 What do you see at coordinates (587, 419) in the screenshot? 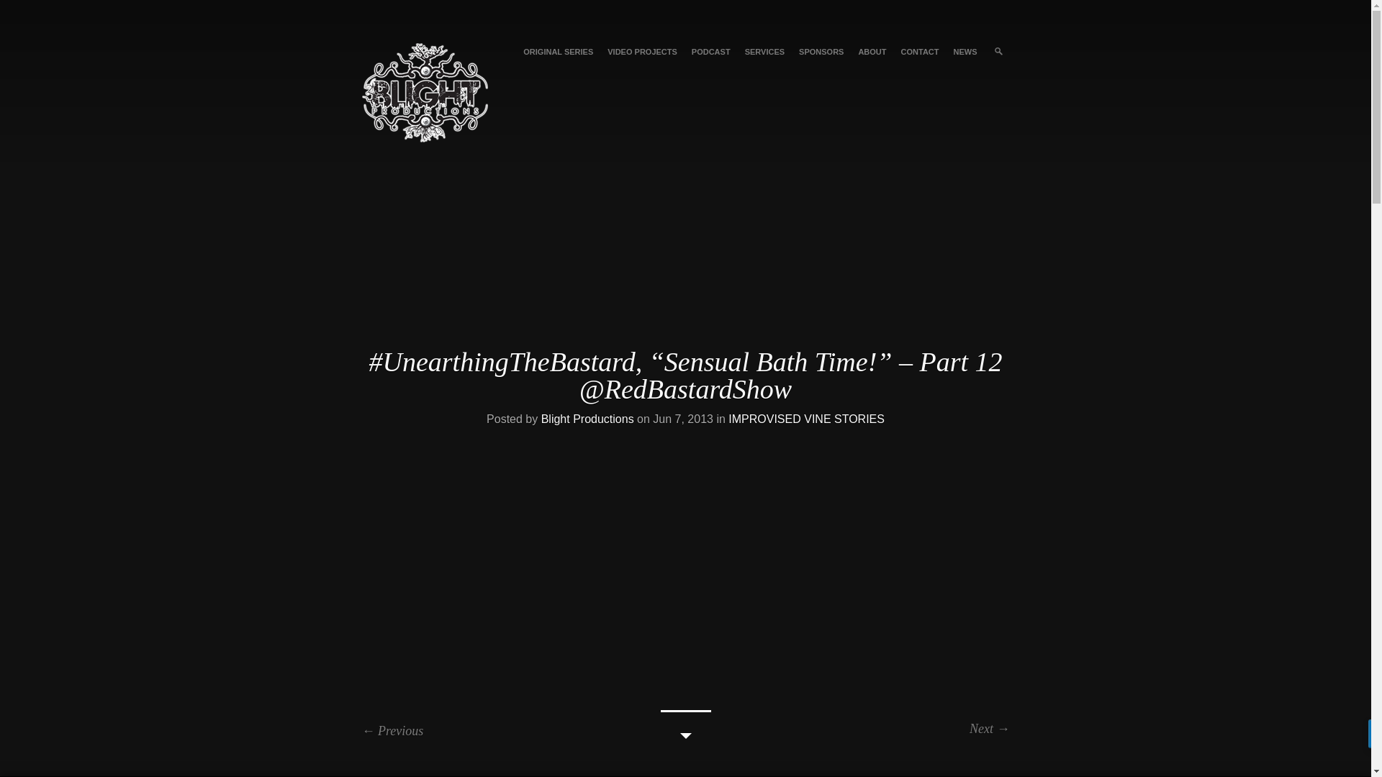
I see `Posts by Blight Productions` at bounding box center [587, 419].